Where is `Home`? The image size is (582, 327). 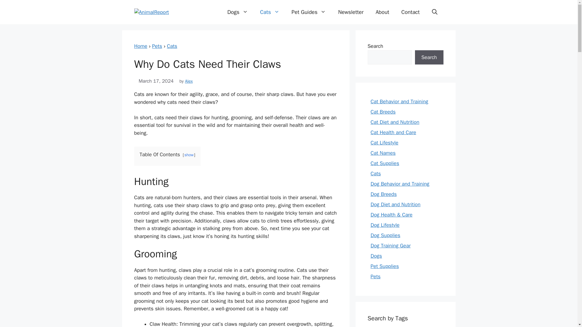 Home is located at coordinates (140, 46).